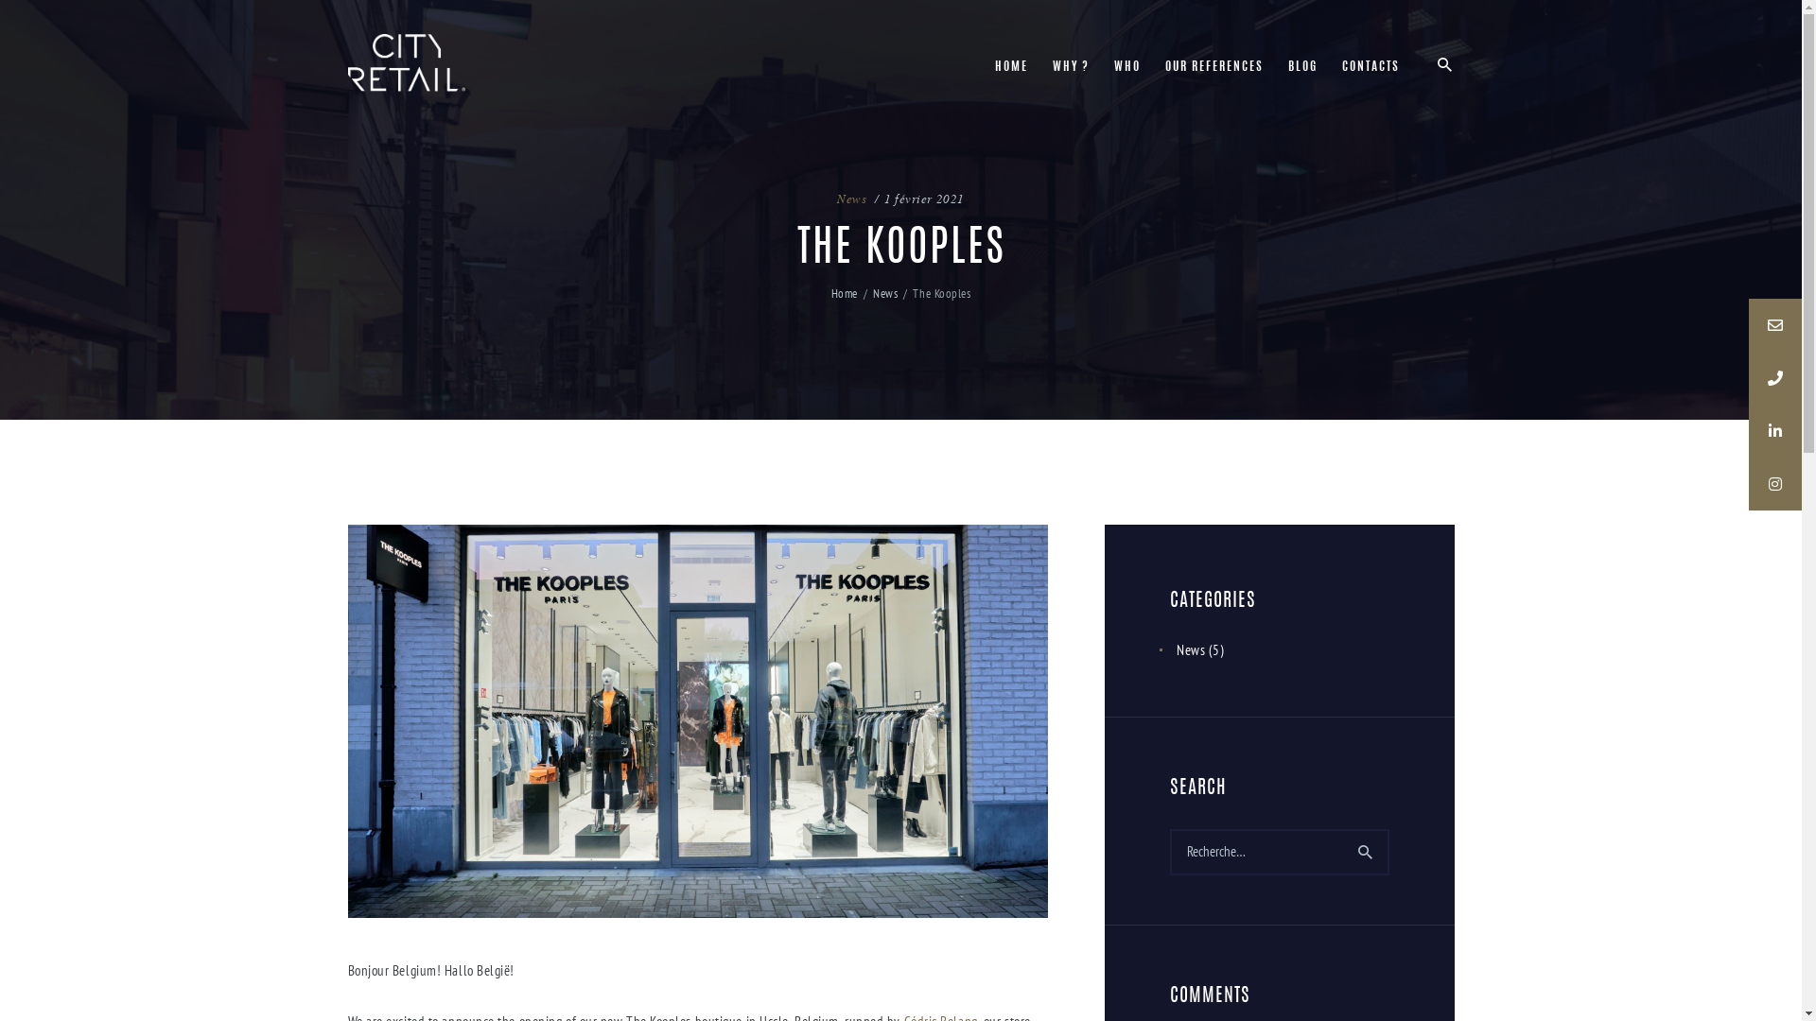  Describe the element at coordinates (1214, 68) in the screenshot. I see `OUR REFERENCES` at that location.